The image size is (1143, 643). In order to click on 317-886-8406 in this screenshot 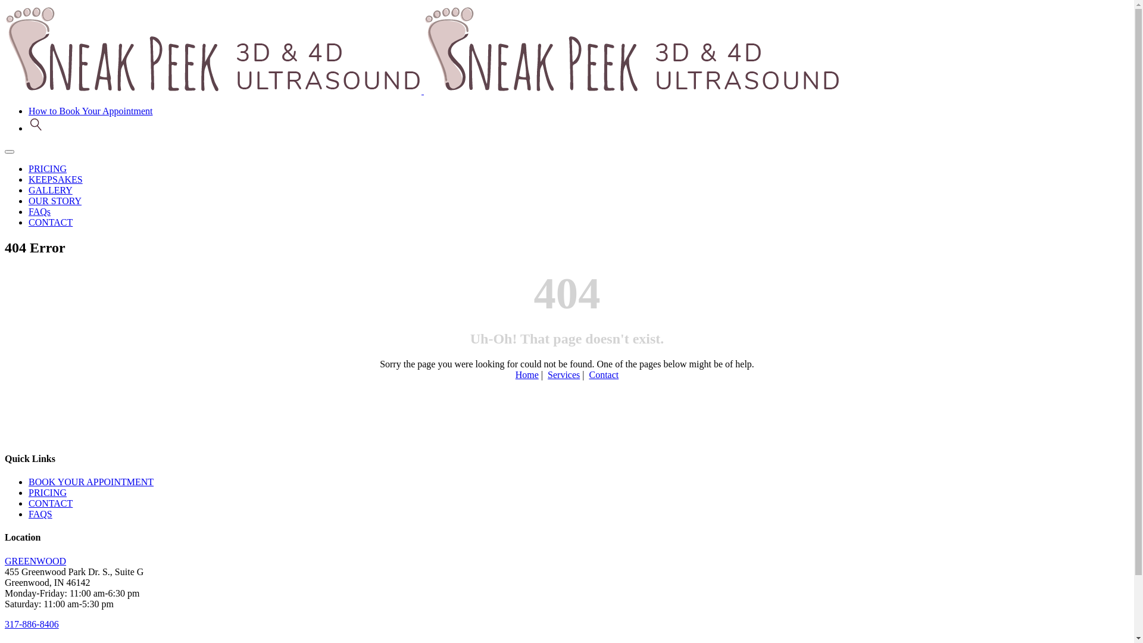, I will do `click(32, 624)`.